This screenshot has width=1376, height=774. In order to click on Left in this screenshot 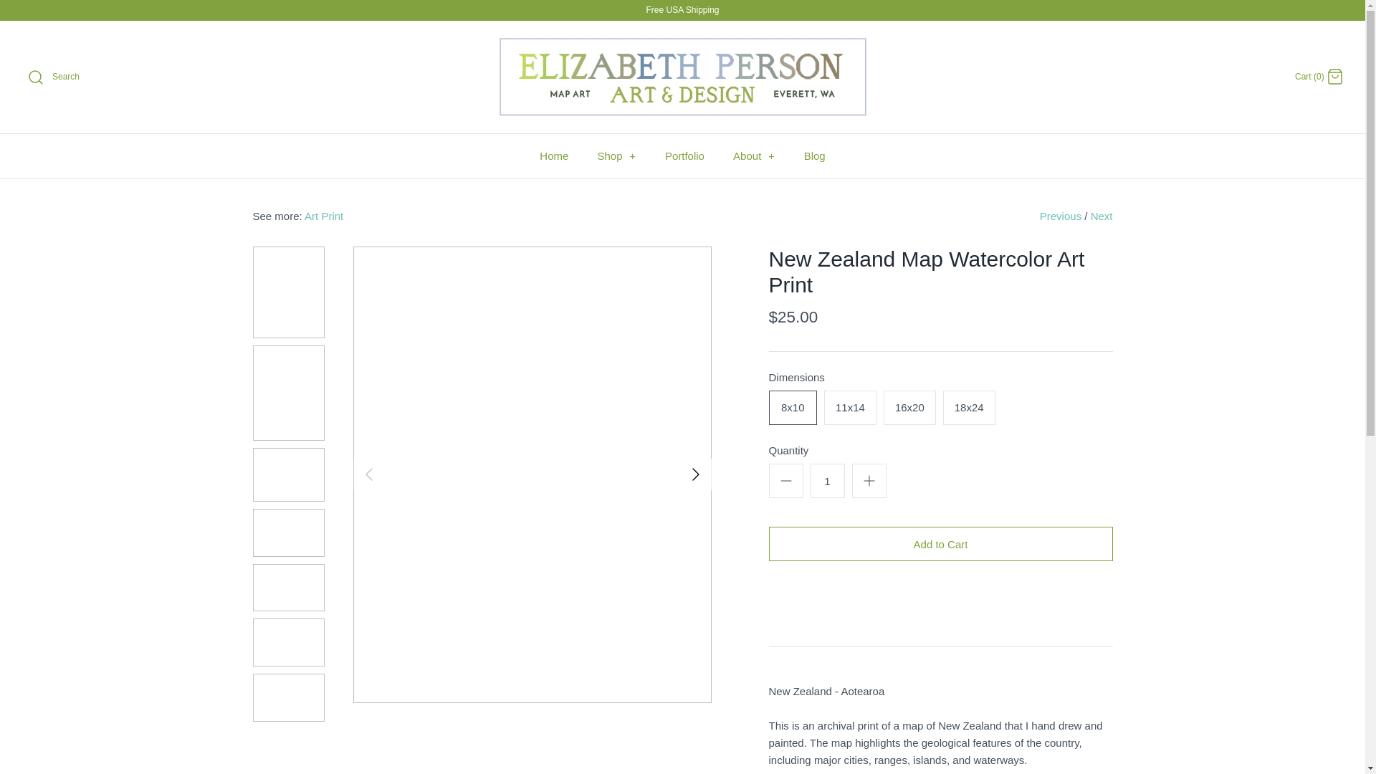, I will do `click(368, 474)`.